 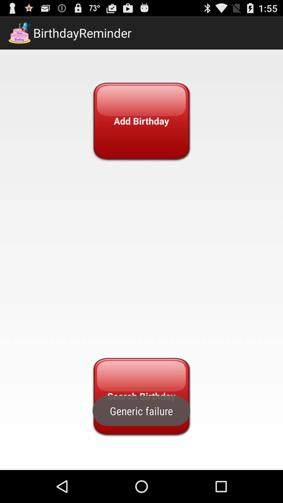 What do you see at coordinates (141, 121) in the screenshot?
I see `click icon at the top` at bounding box center [141, 121].